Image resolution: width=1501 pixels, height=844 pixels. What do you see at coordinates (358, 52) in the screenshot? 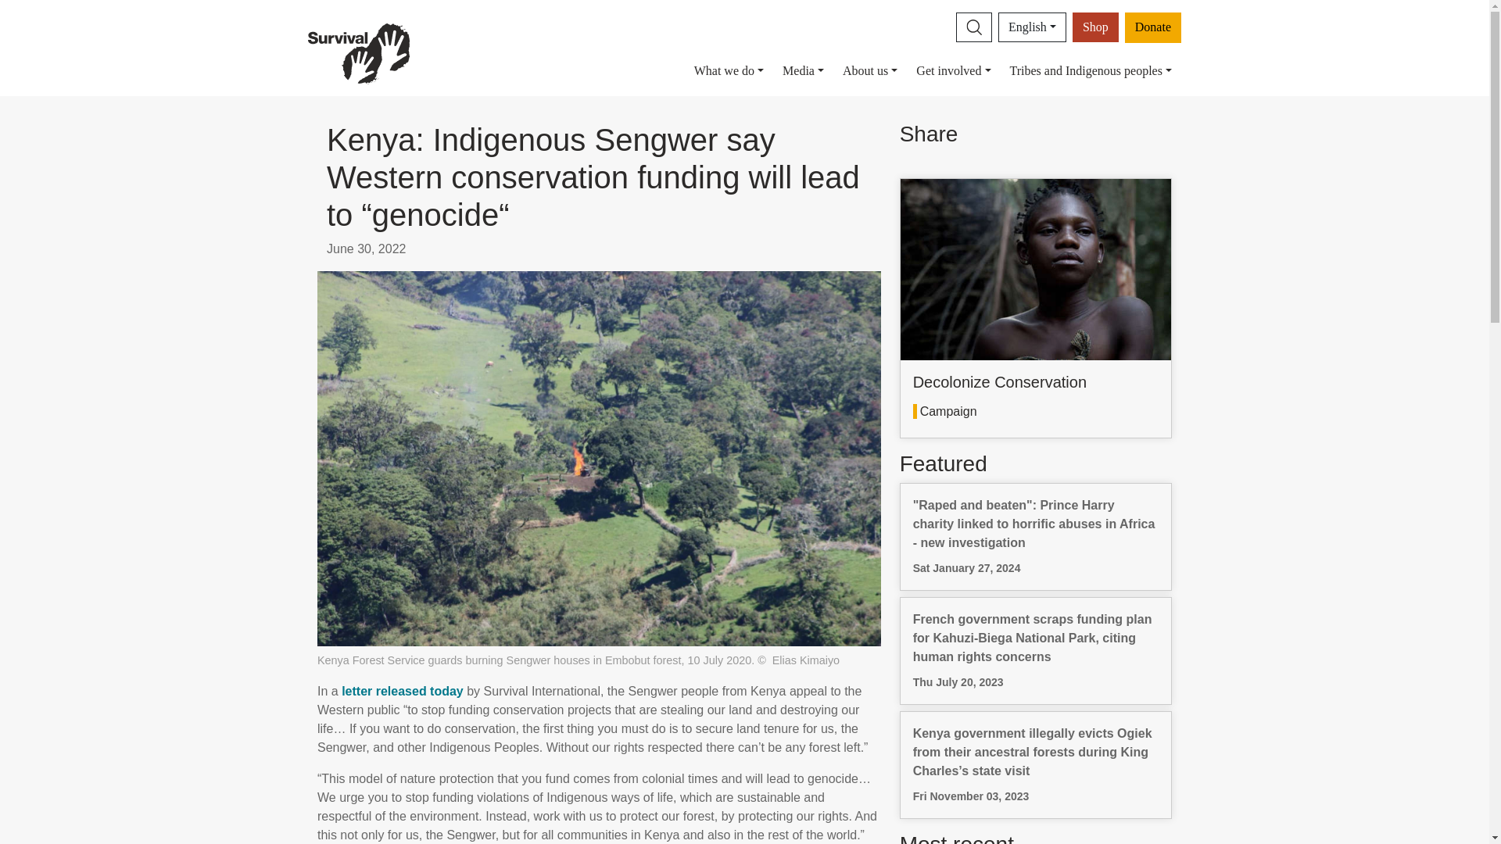
I see `Survival International` at bounding box center [358, 52].